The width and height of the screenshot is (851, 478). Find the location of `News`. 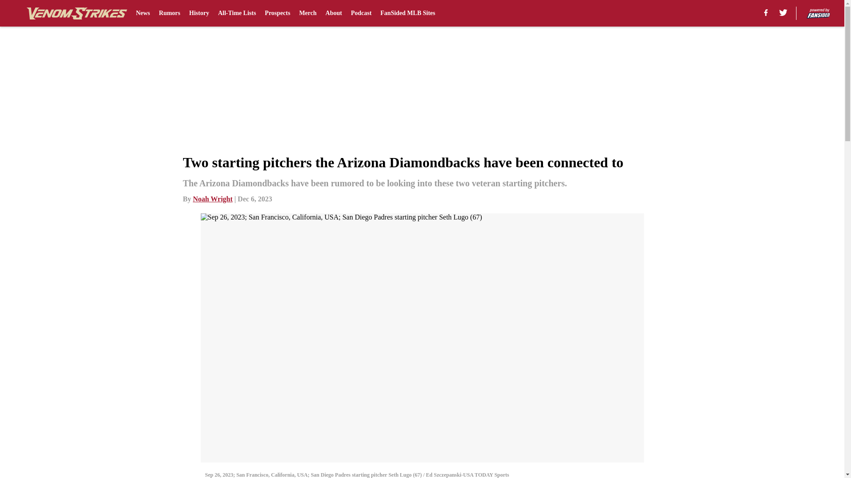

News is located at coordinates (143, 13).